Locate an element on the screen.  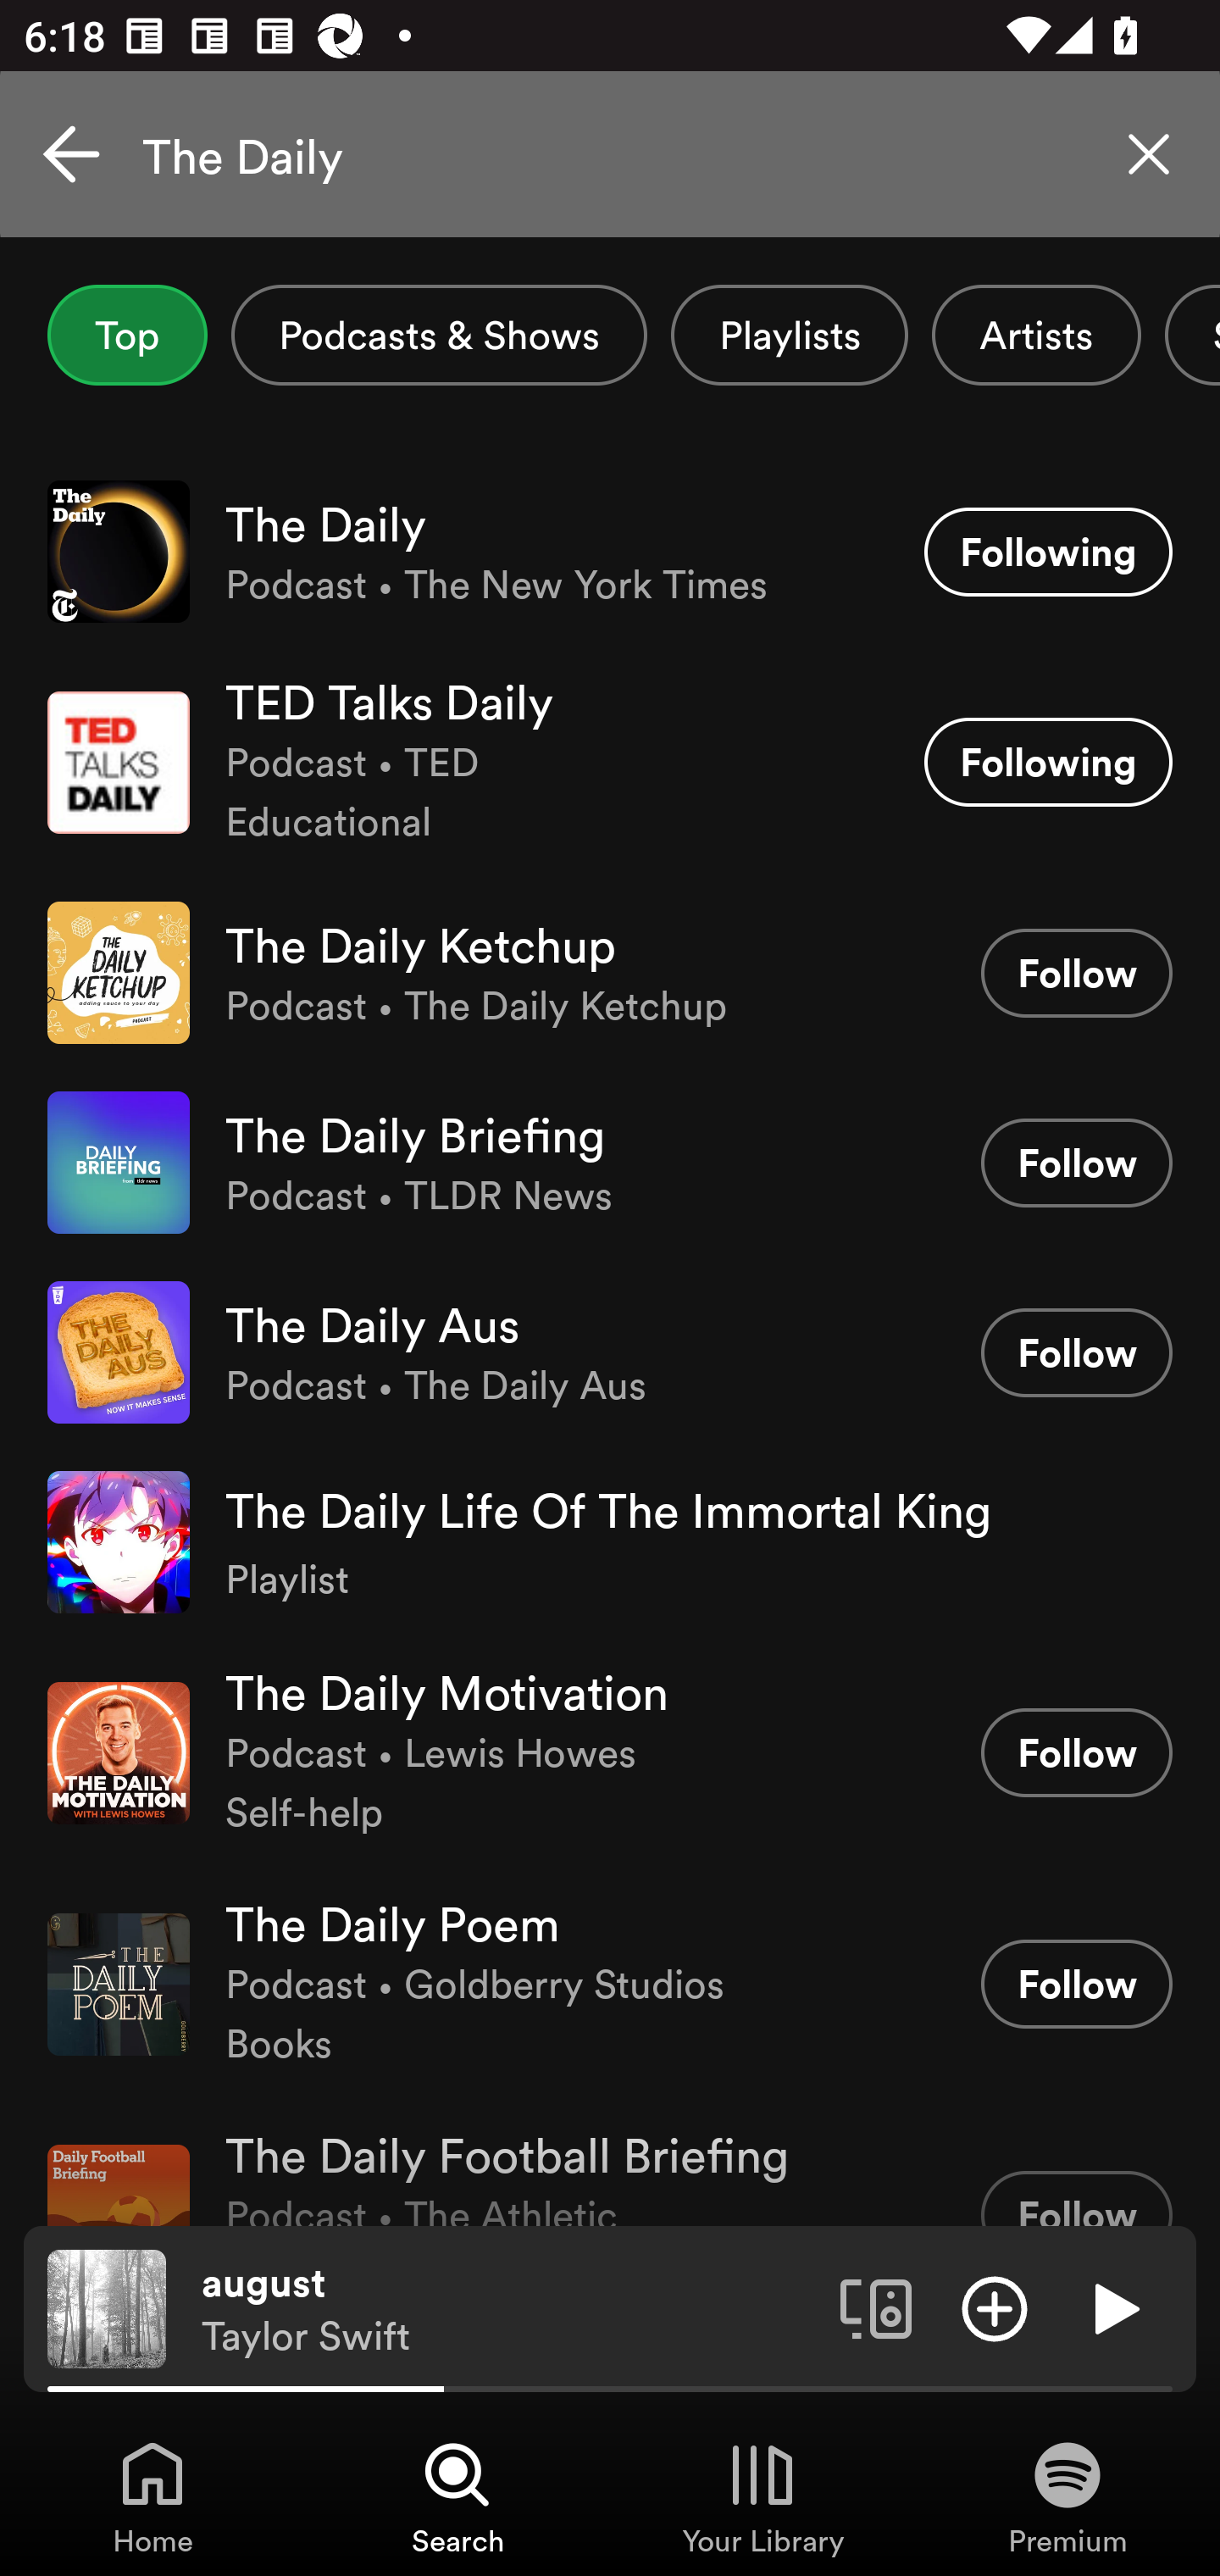
Play is located at coordinates (1113, 2307).